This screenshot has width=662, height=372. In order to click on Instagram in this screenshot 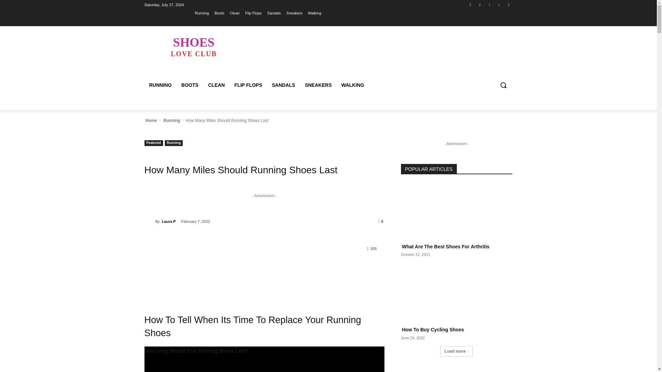, I will do `click(489, 4)`.